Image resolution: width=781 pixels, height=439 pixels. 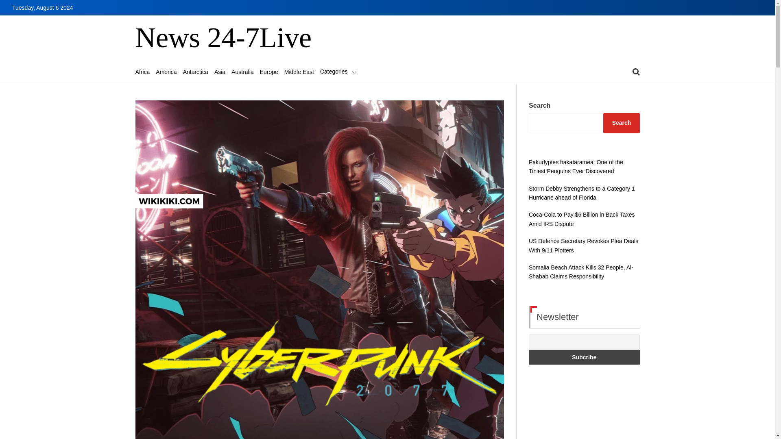 I want to click on America, so click(x=166, y=72).